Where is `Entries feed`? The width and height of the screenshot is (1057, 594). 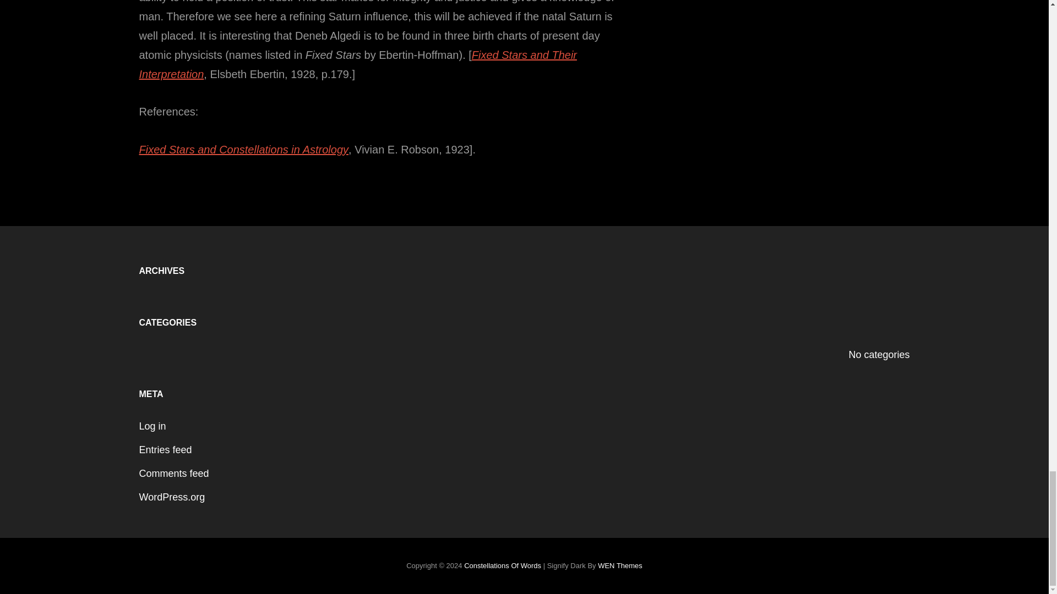
Entries feed is located at coordinates (165, 450).